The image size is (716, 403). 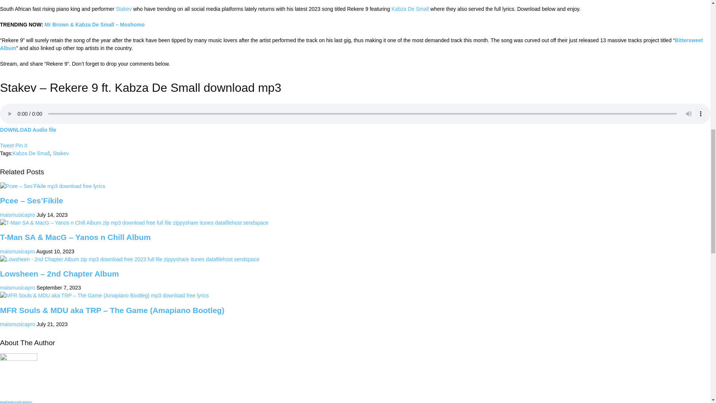 I want to click on Posts by maismusicapro, so click(x=18, y=215).